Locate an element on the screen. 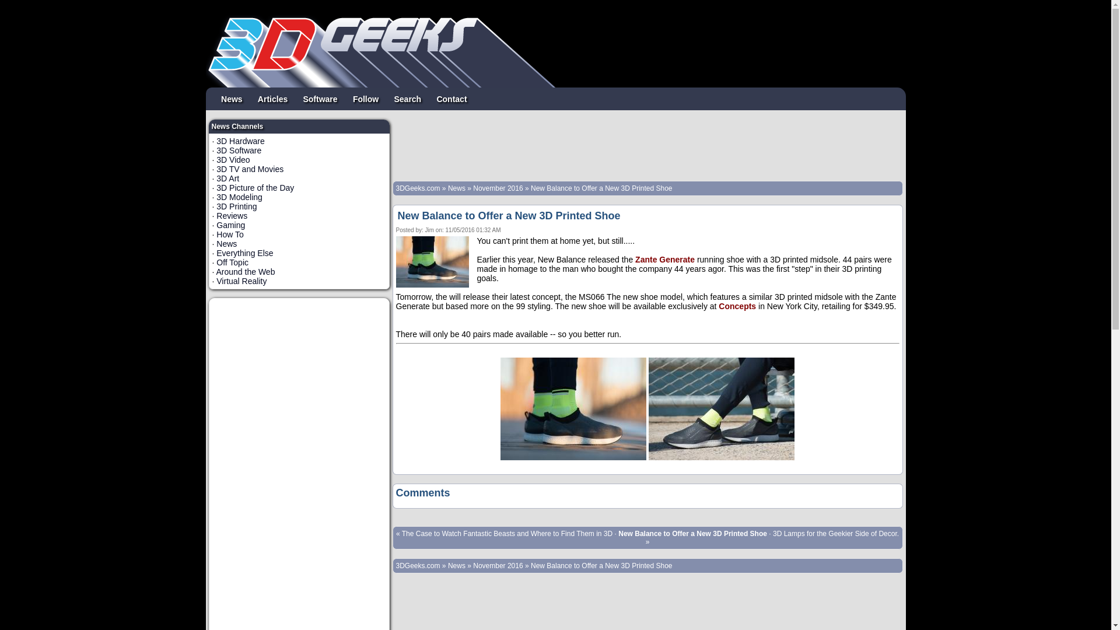 The image size is (1120, 630). Concepts is located at coordinates (737, 306).